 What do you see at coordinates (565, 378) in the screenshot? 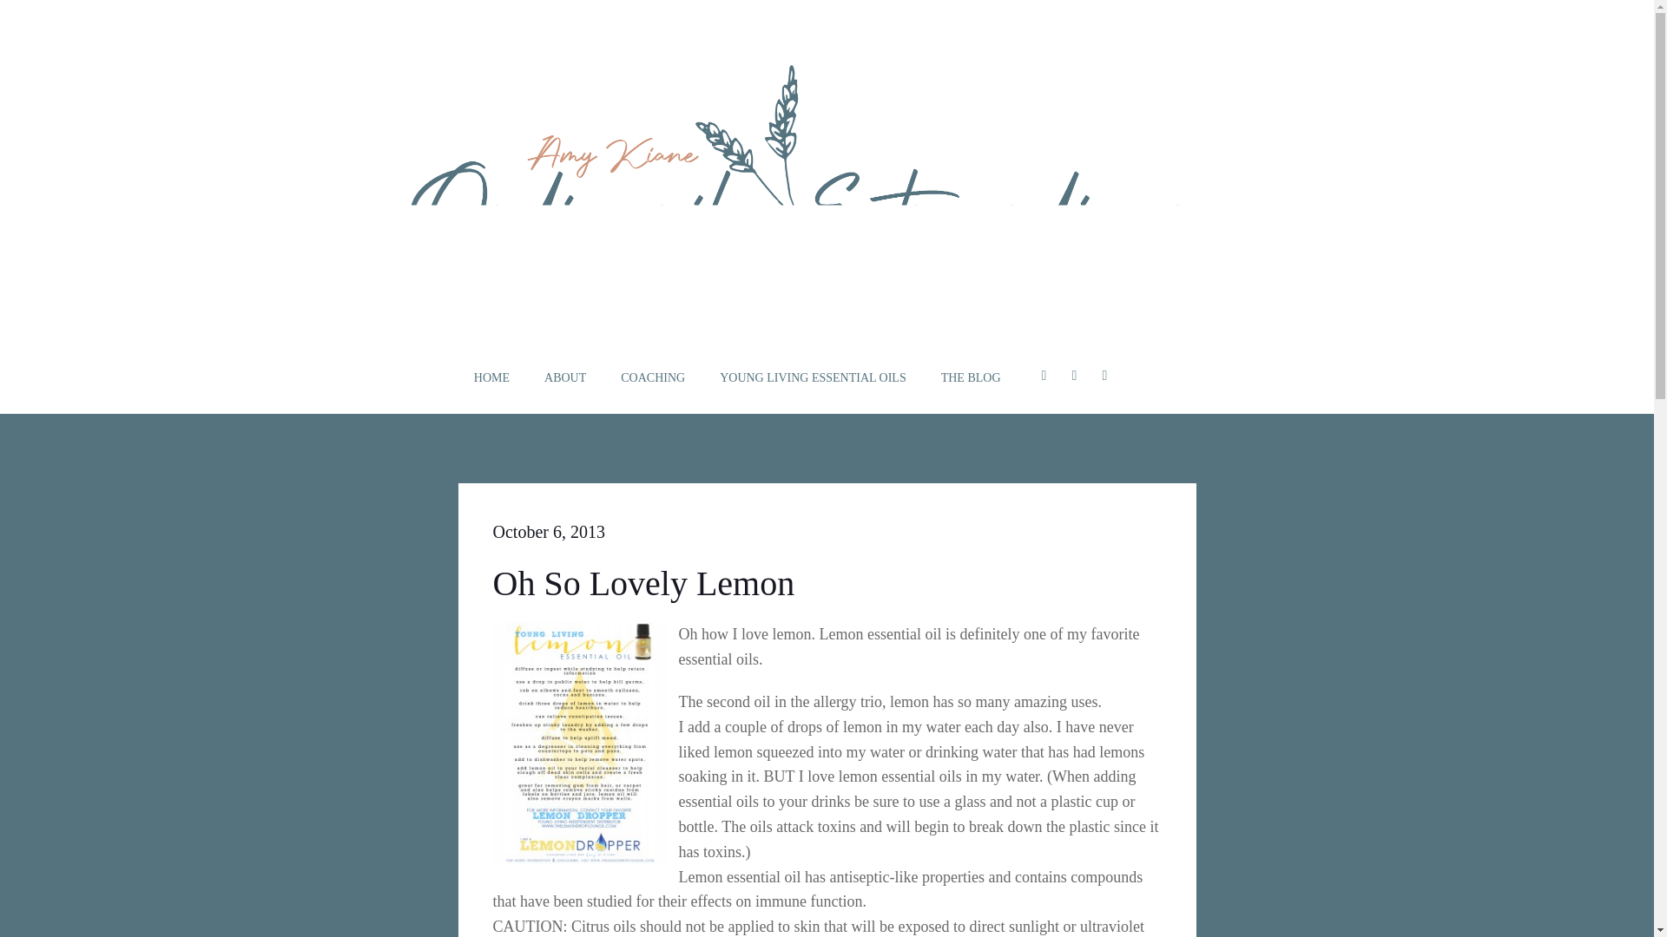
I see `ABOUT` at bounding box center [565, 378].